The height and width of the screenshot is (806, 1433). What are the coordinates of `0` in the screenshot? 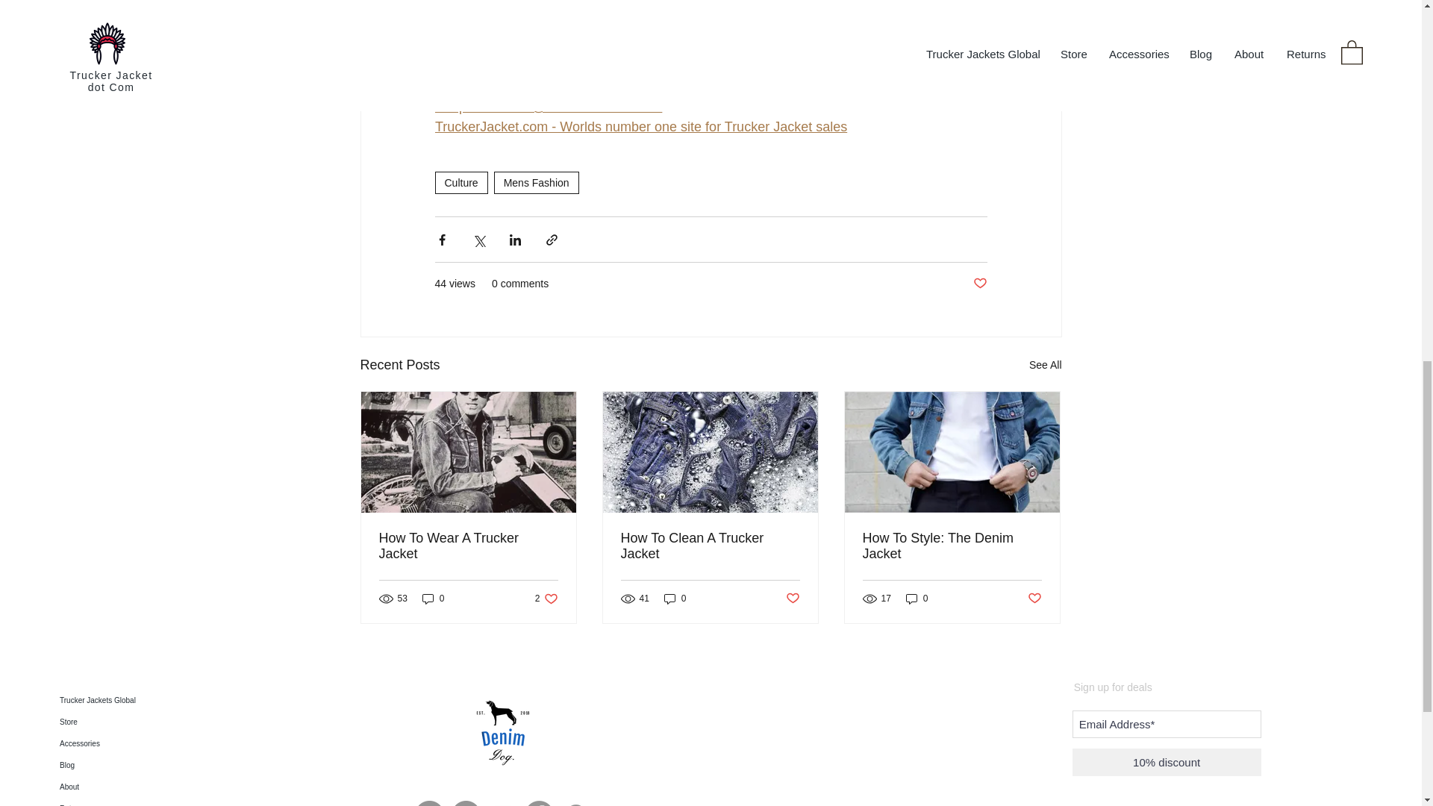 It's located at (433, 599).